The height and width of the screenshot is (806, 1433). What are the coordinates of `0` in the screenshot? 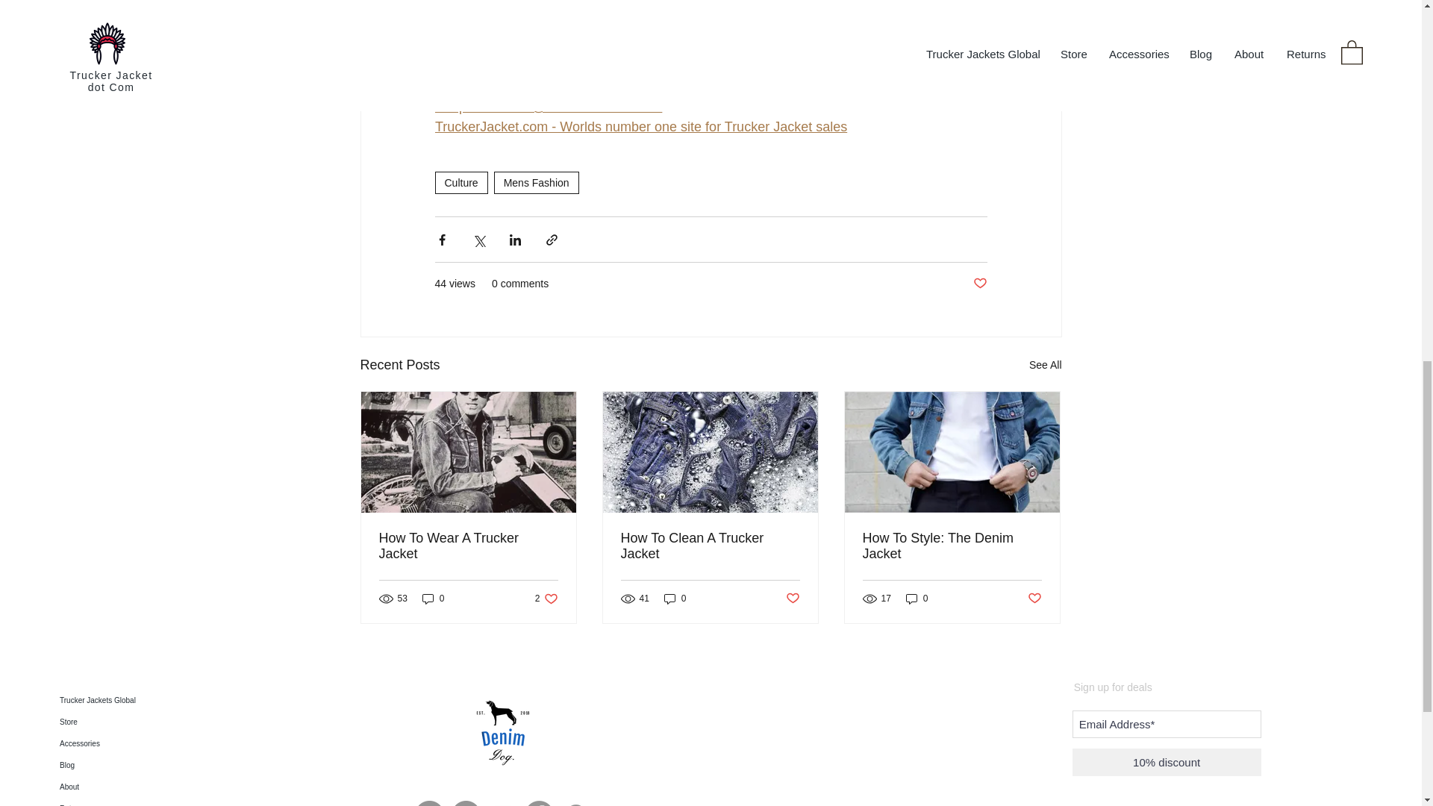 It's located at (433, 599).